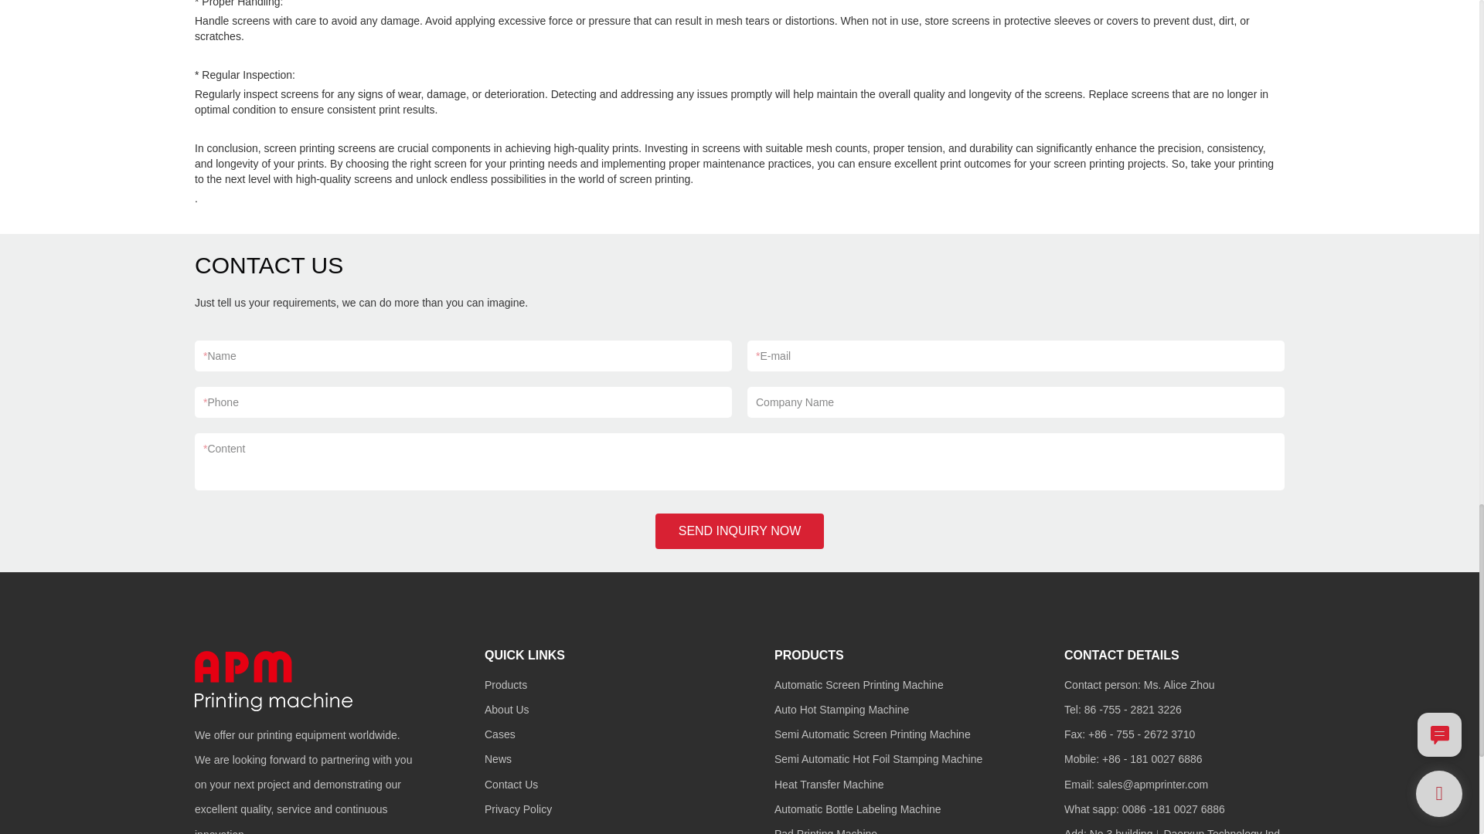 The image size is (1484, 834). I want to click on SEND INQUIRY NOW, so click(740, 531).